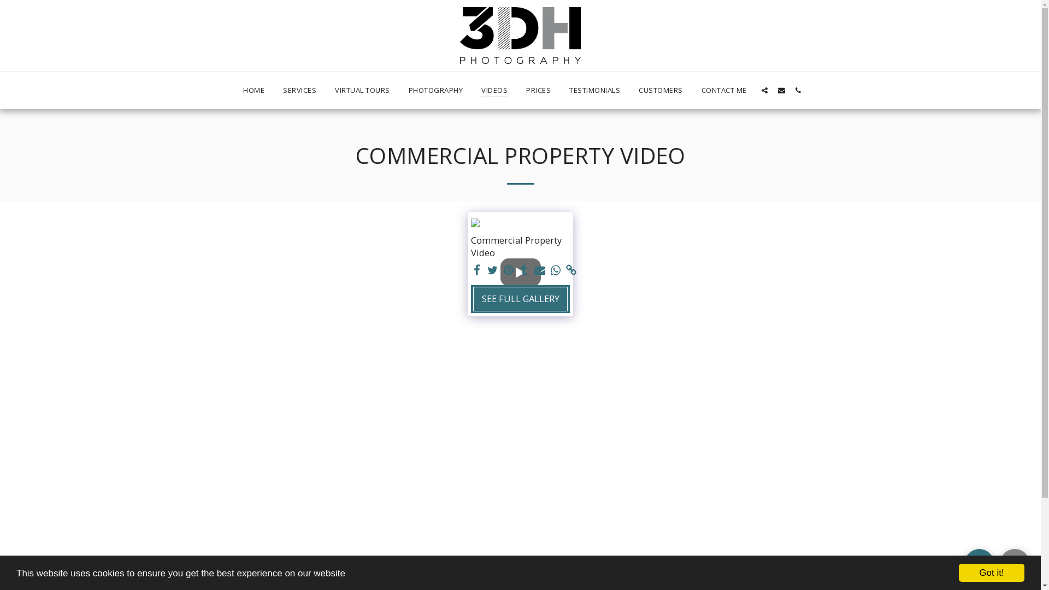 This screenshot has height=590, width=1049. What do you see at coordinates (594, 90) in the screenshot?
I see `TESTIMONIALS` at bounding box center [594, 90].